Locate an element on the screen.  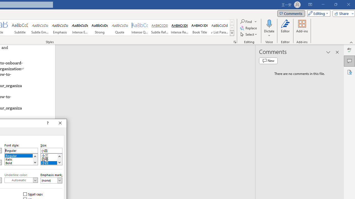
Minimize is located at coordinates (323, 4).